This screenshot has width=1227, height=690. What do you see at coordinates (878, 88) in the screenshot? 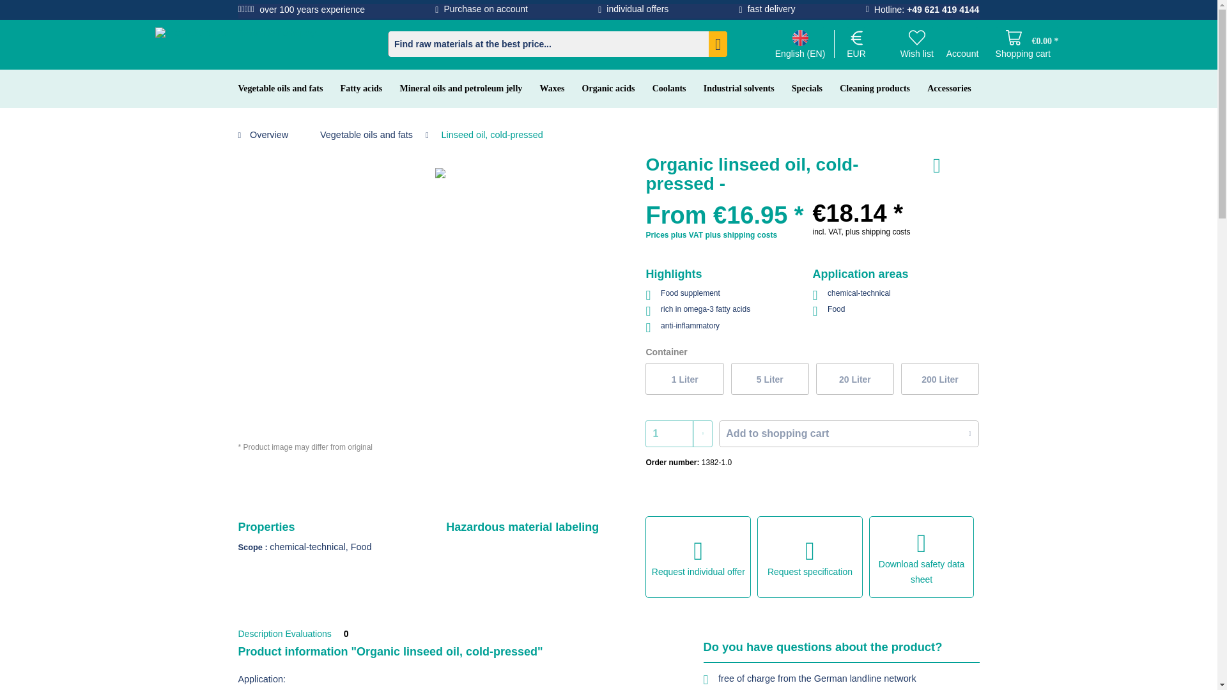
I see `Cleaning products` at bounding box center [878, 88].